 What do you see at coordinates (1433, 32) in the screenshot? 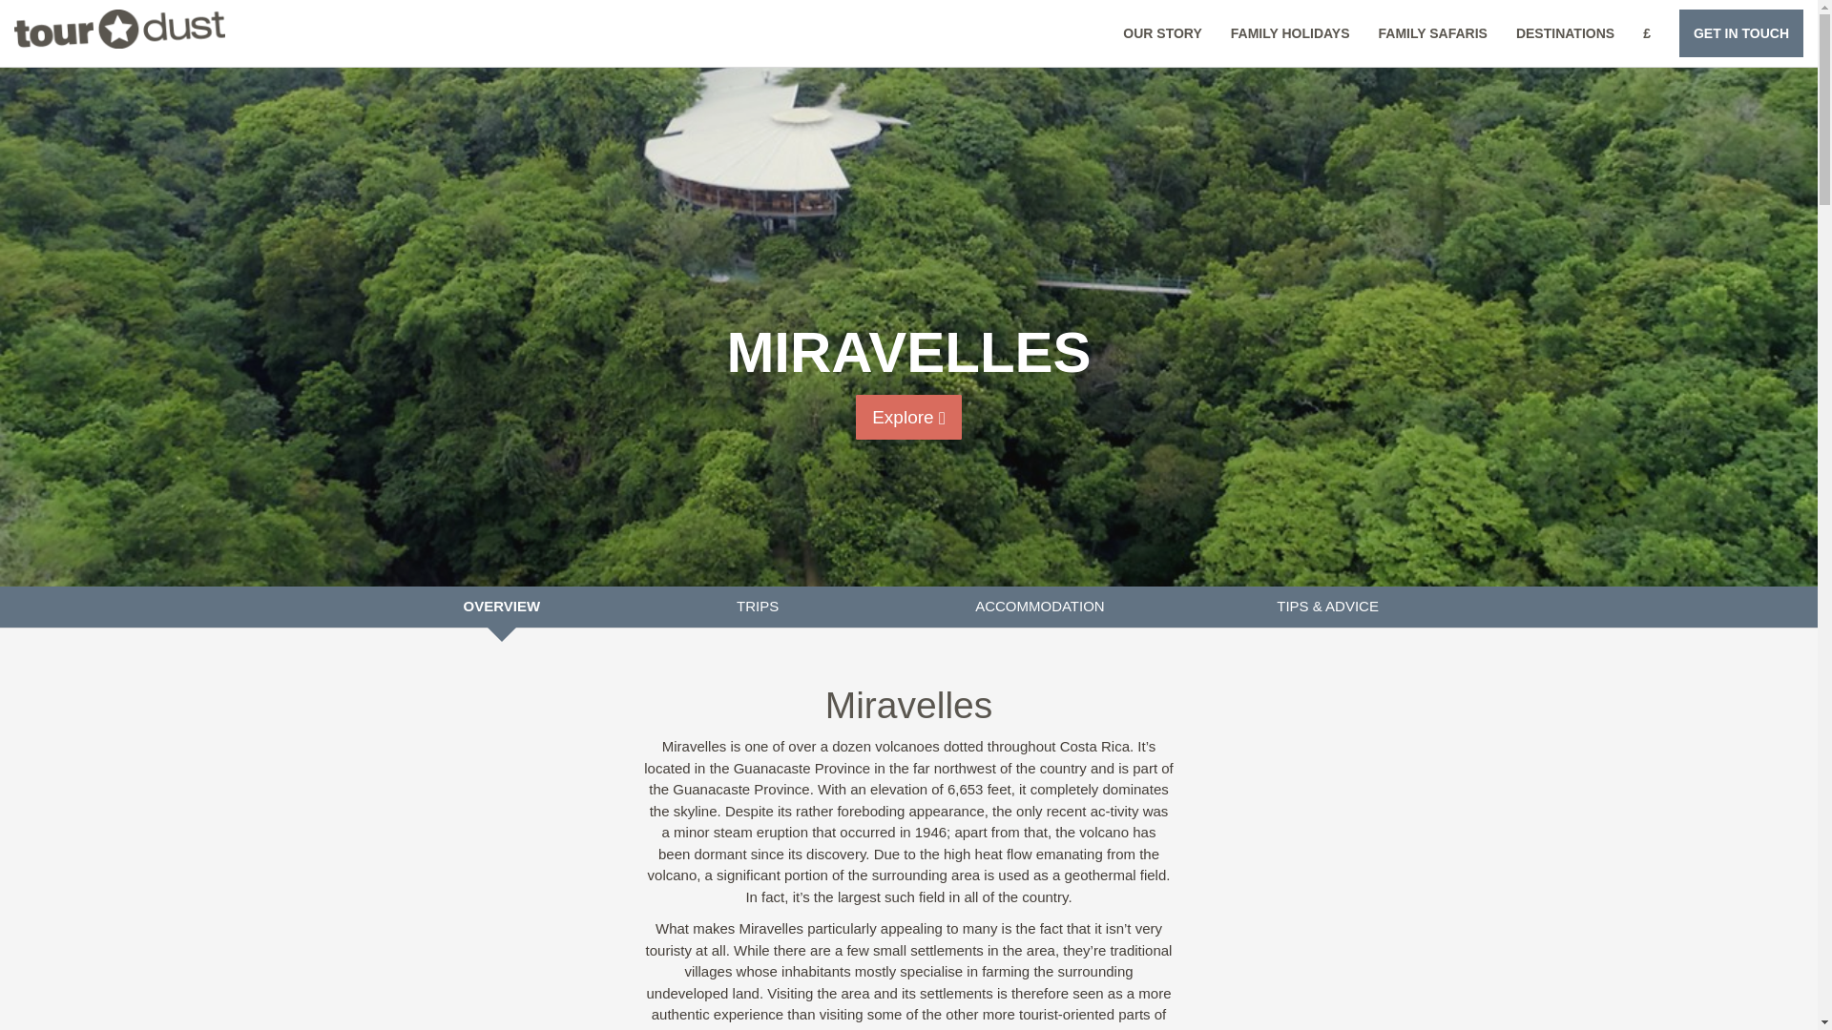
I see `FAMILY SAFARIS` at bounding box center [1433, 32].